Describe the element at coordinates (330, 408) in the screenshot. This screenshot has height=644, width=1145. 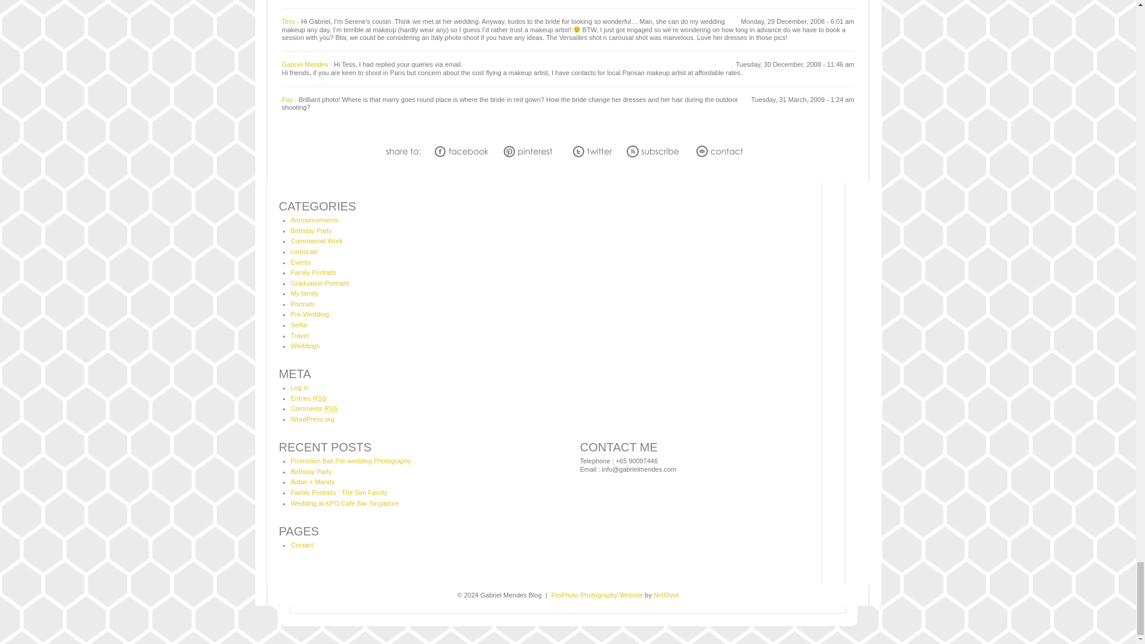
I see `Really Simple Syndication` at that location.